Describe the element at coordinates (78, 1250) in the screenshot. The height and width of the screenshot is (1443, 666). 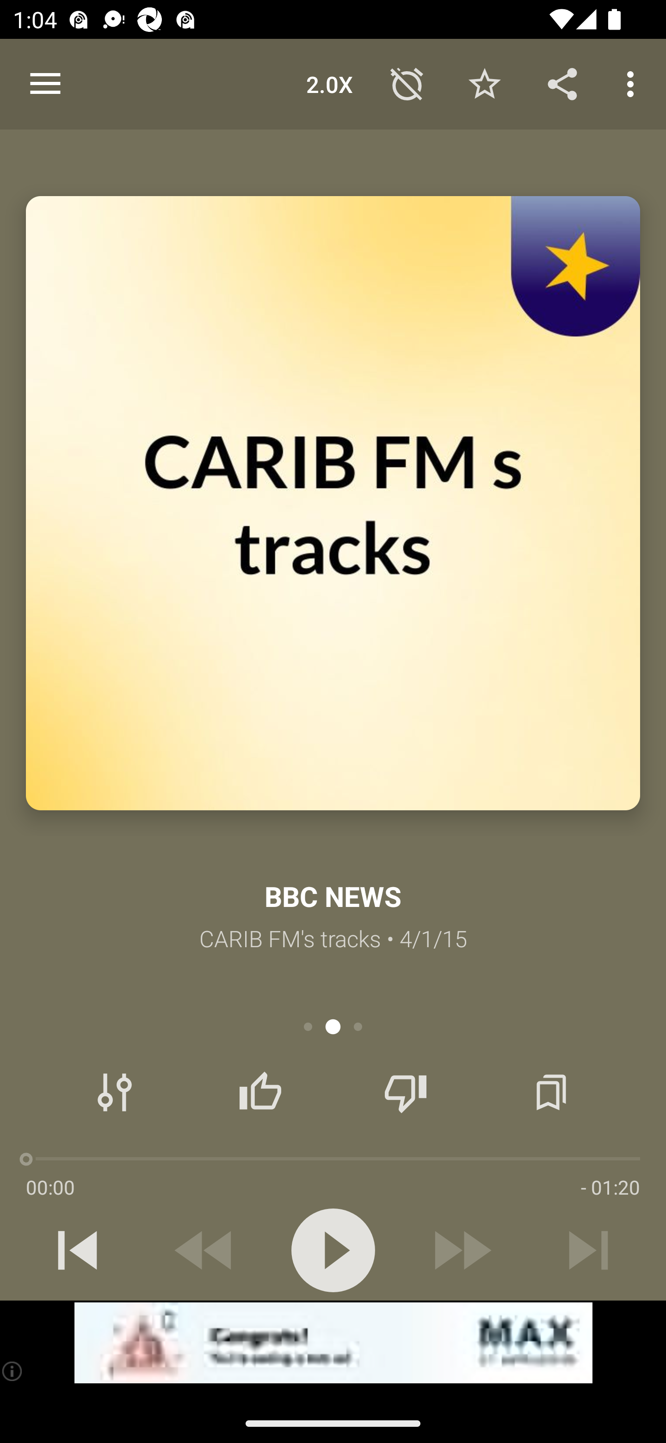
I see `Previous track` at that location.